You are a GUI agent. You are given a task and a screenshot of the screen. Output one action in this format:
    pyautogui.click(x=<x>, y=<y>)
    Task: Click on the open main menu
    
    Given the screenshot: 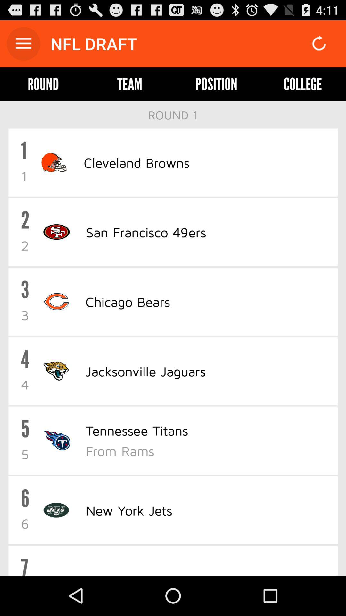 What is the action you would take?
    pyautogui.click(x=24, y=44)
    